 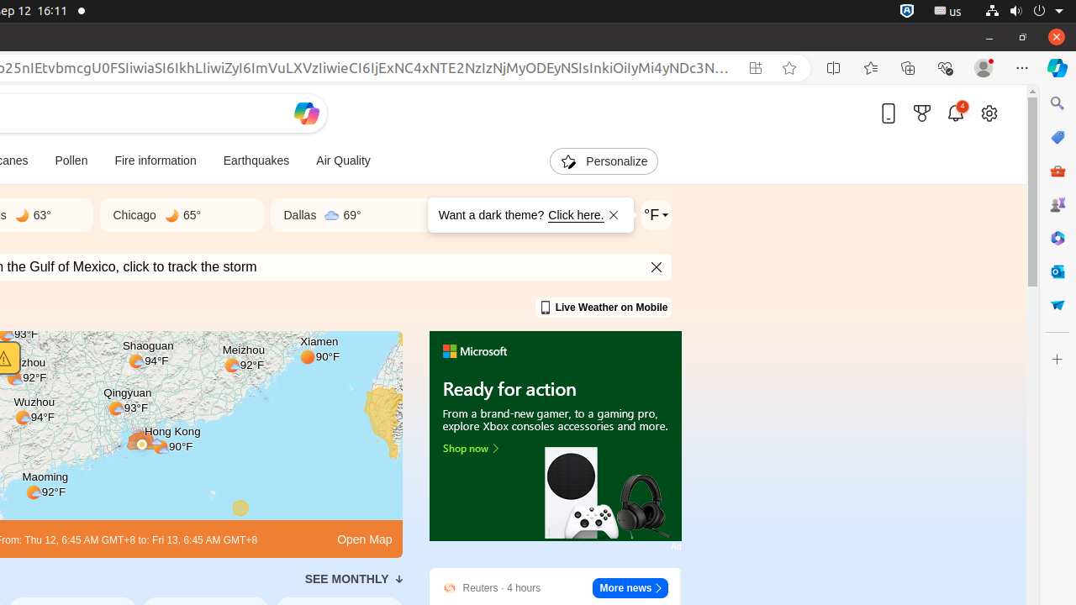 I want to click on Click to open the link to download the Microsoft Start mobile app, so click(x=889, y=113).